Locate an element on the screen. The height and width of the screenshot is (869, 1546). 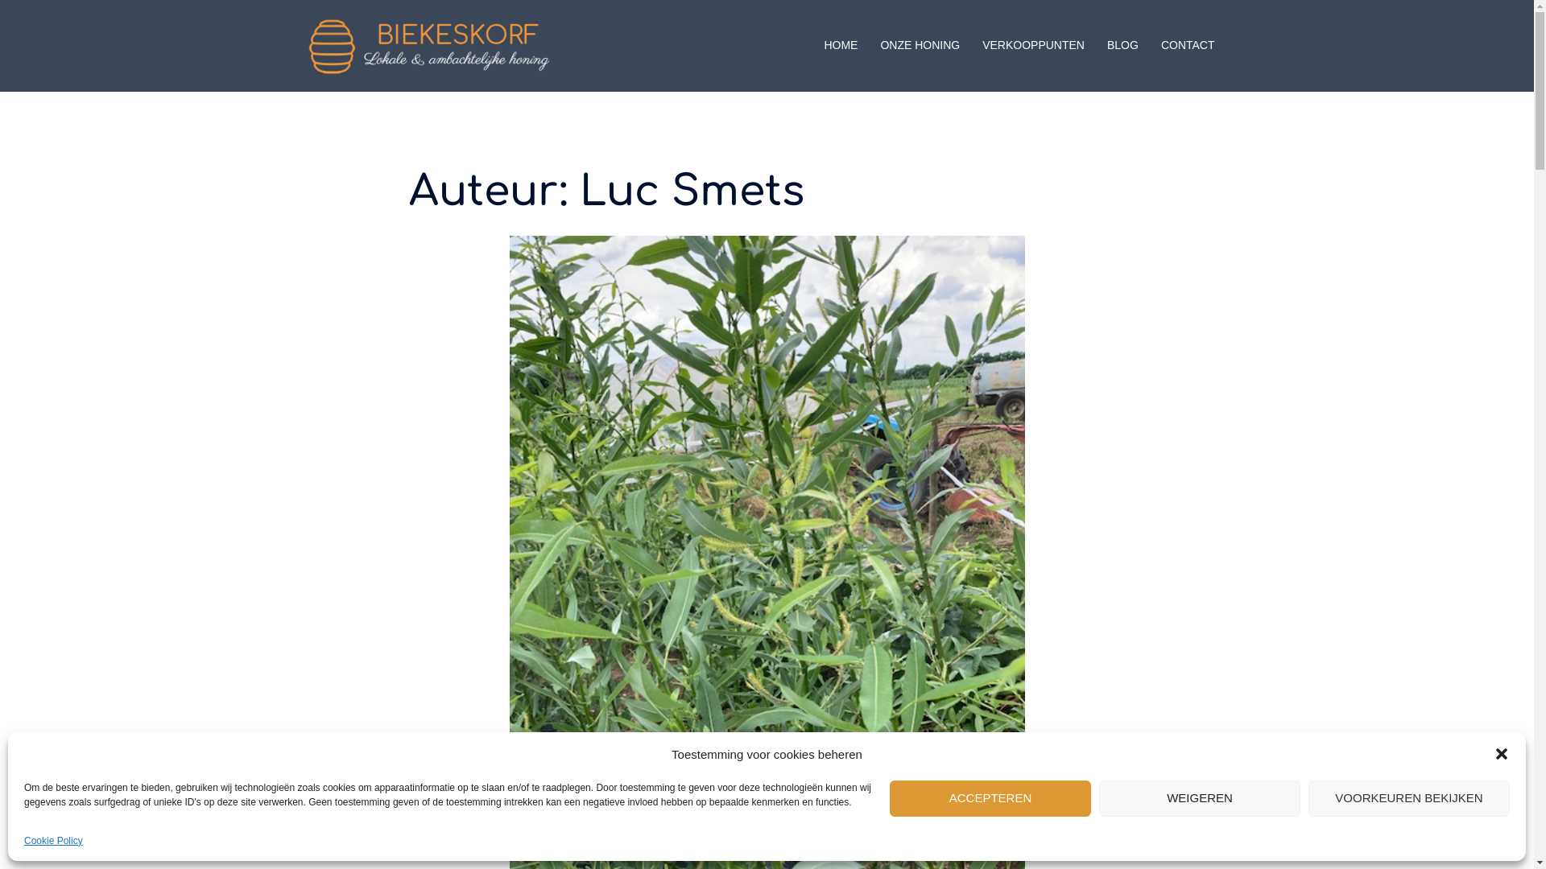
VERKOOPPUNTEN is located at coordinates (1034, 46).